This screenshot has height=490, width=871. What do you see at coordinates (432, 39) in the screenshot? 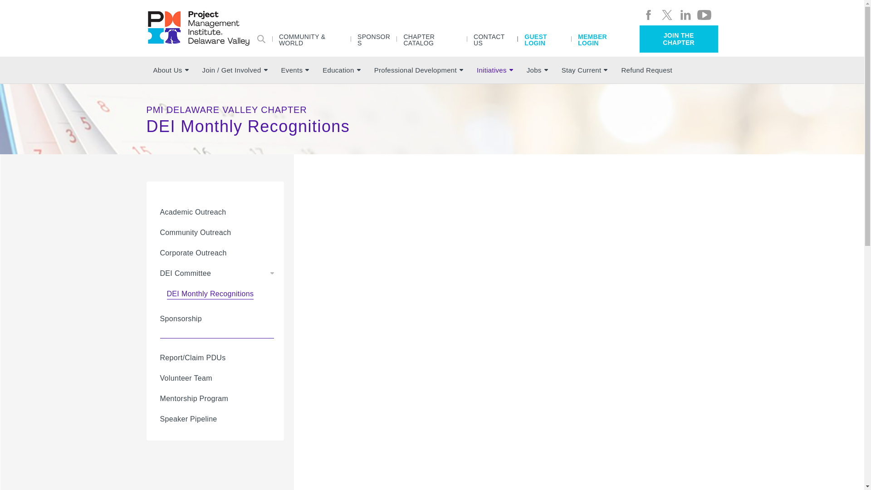
I see `CHAPTER CATALOG` at bounding box center [432, 39].